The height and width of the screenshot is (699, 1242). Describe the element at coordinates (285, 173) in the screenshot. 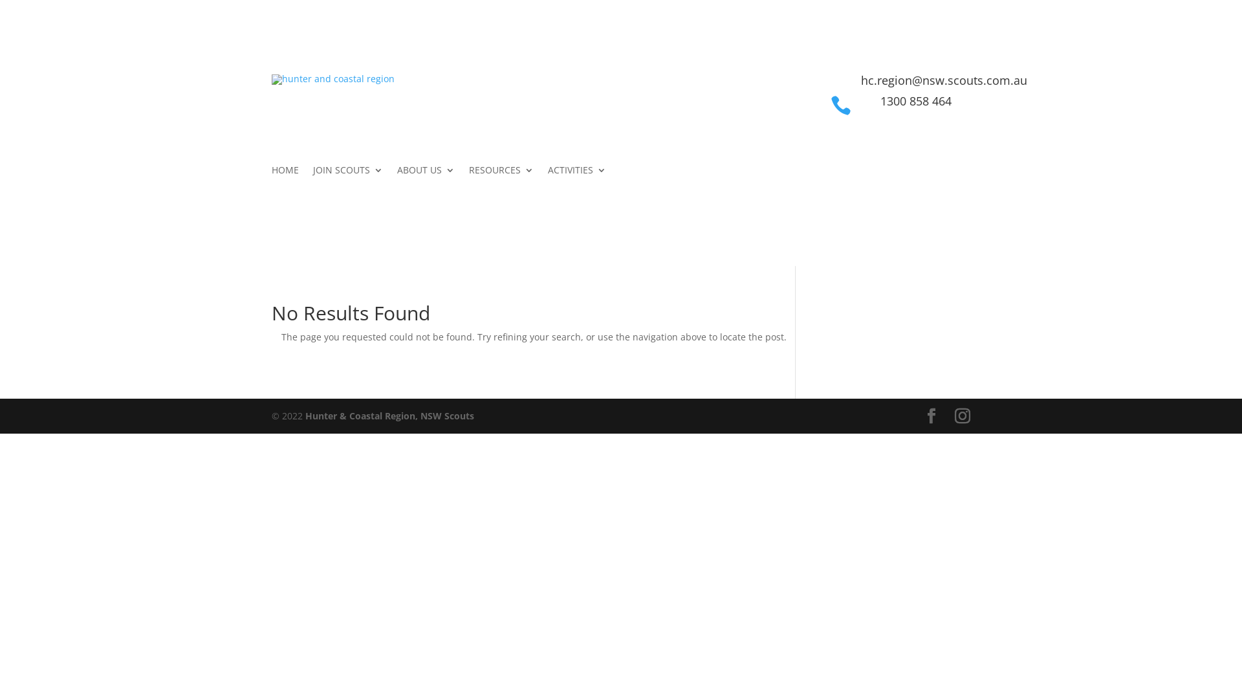

I see `HOME` at that location.